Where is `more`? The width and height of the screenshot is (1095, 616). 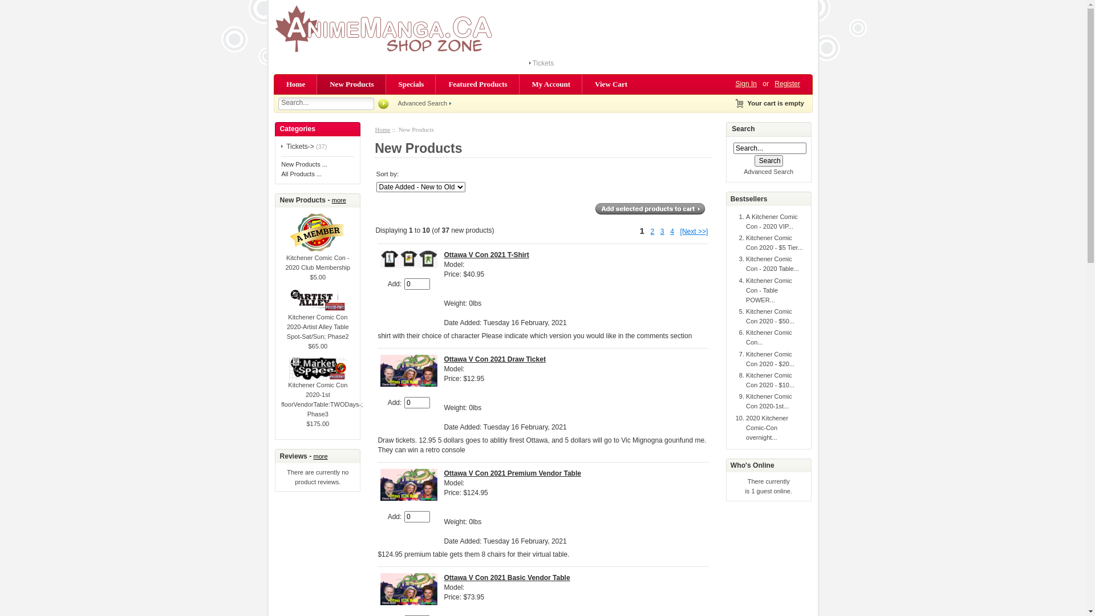
more is located at coordinates (321, 456).